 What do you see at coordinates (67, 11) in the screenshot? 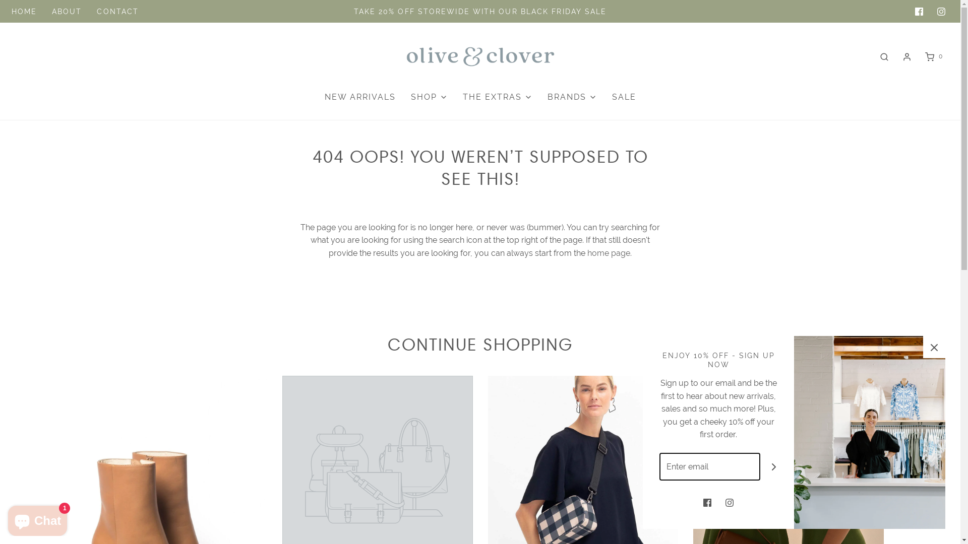
I see `ABOUT` at bounding box center [67, 11].